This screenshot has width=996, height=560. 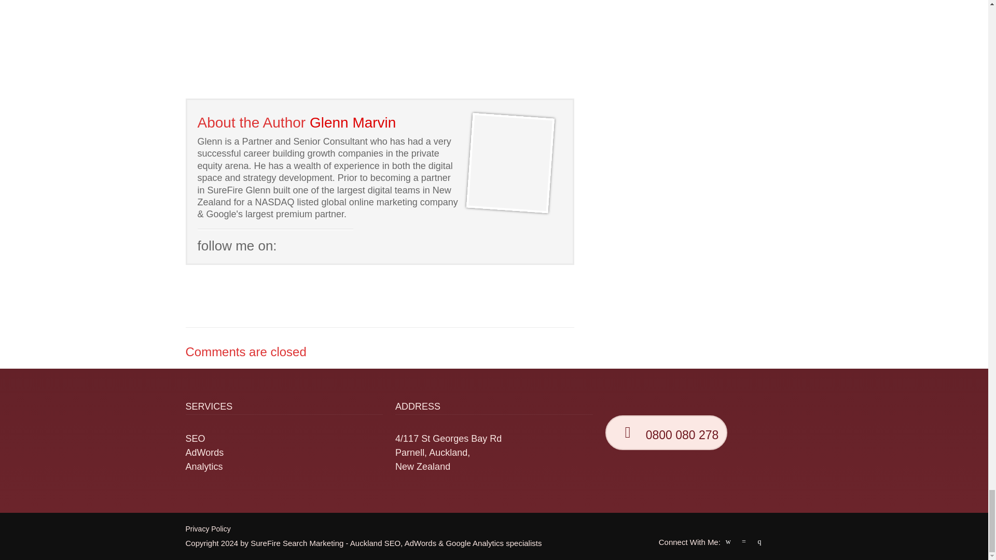 What do you see at coordinates (204, 467) in the screenshot?
I see `Analytics` at bounding box center [204, 467].